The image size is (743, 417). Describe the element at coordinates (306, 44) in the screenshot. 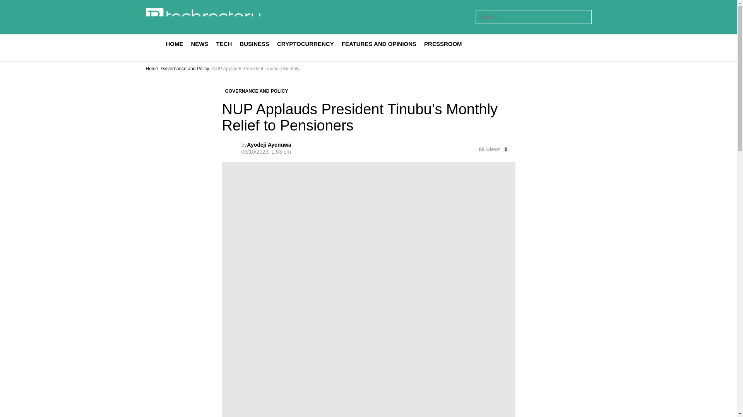

I see `CRYPTOCURRENCY` at that location.